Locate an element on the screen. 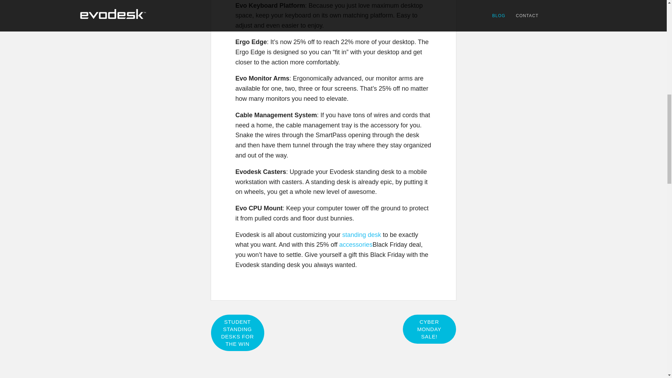  accessories is located at coordinates (356, 244).